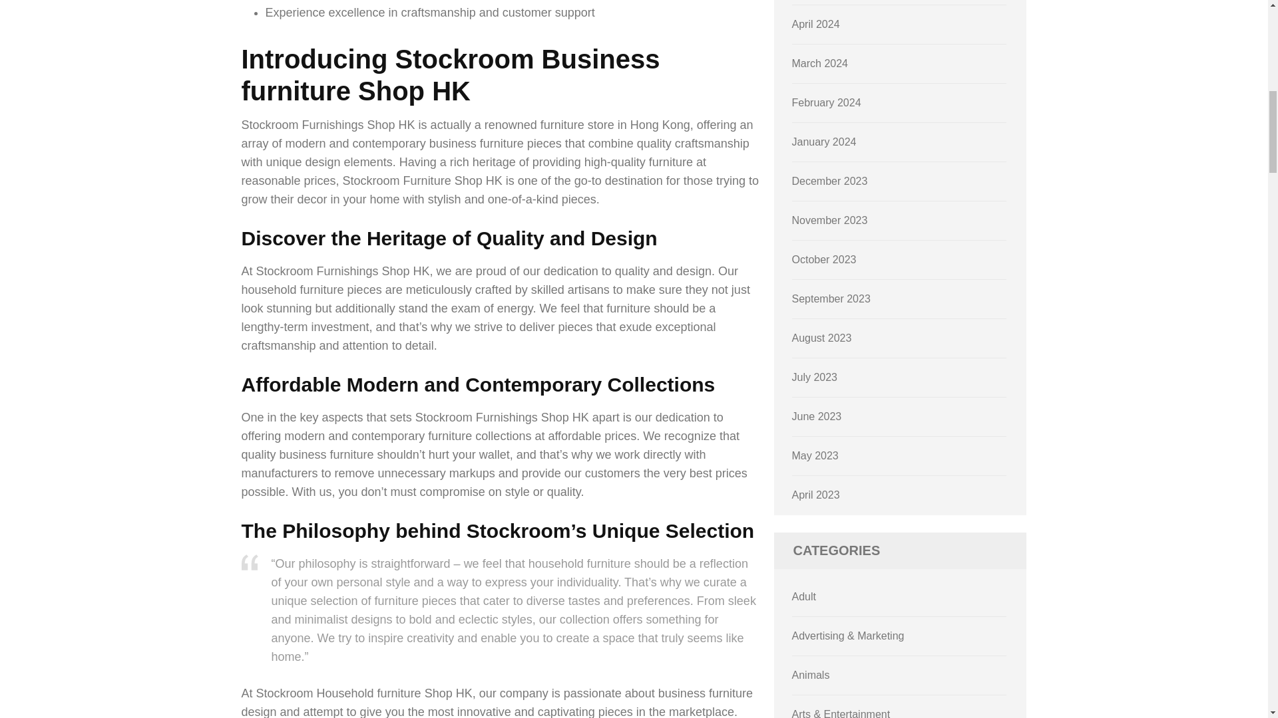  What do you see at coordinates (822, 338) in the screenshot?
I see `August 2023` at bounding box center [822, 338].